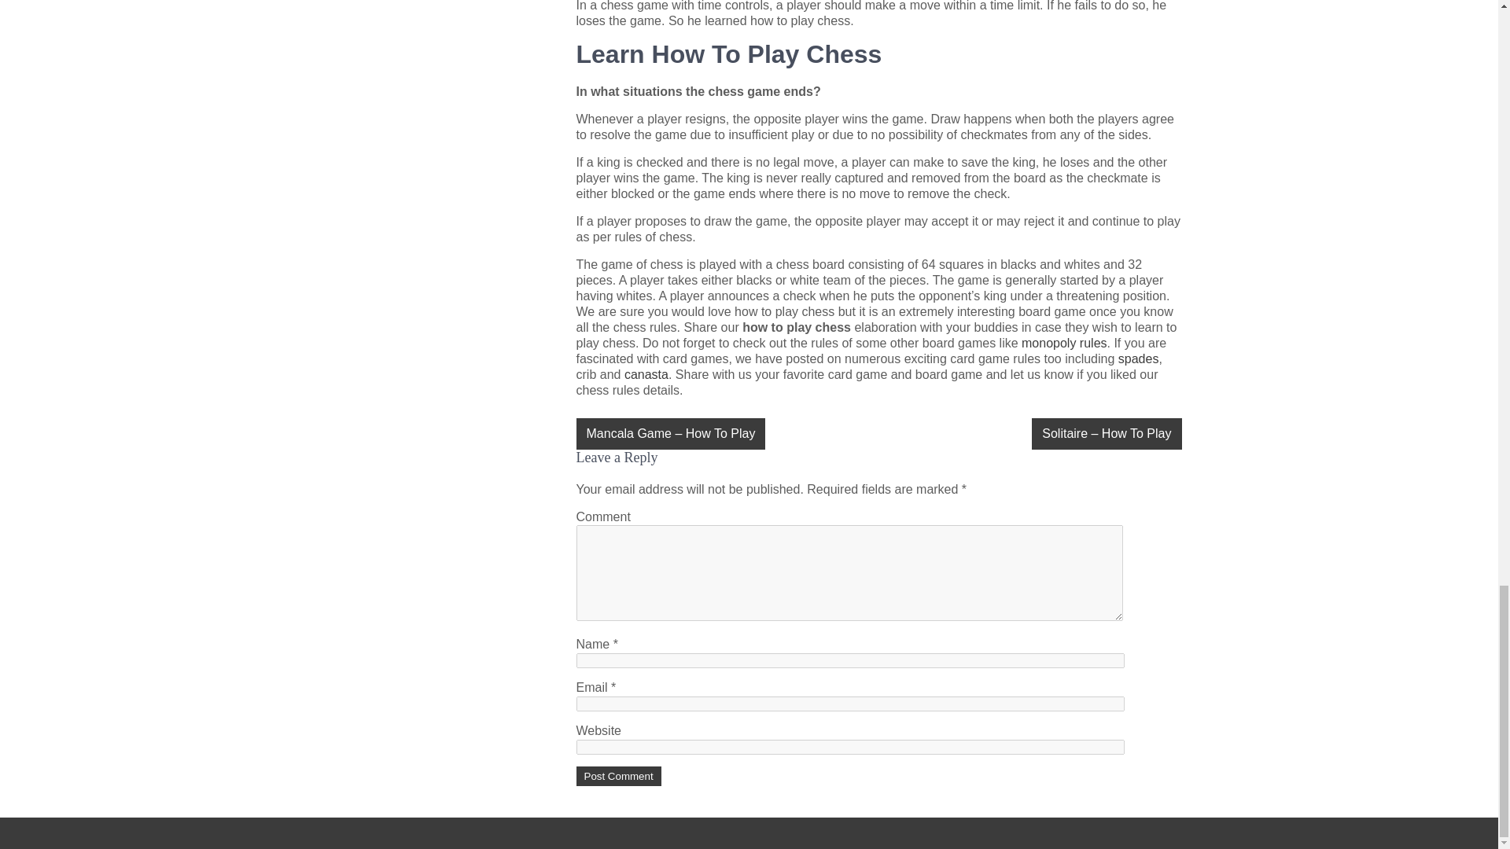 The image size is (1510, 849). I want to click on Post Comment, so click(618, 777).